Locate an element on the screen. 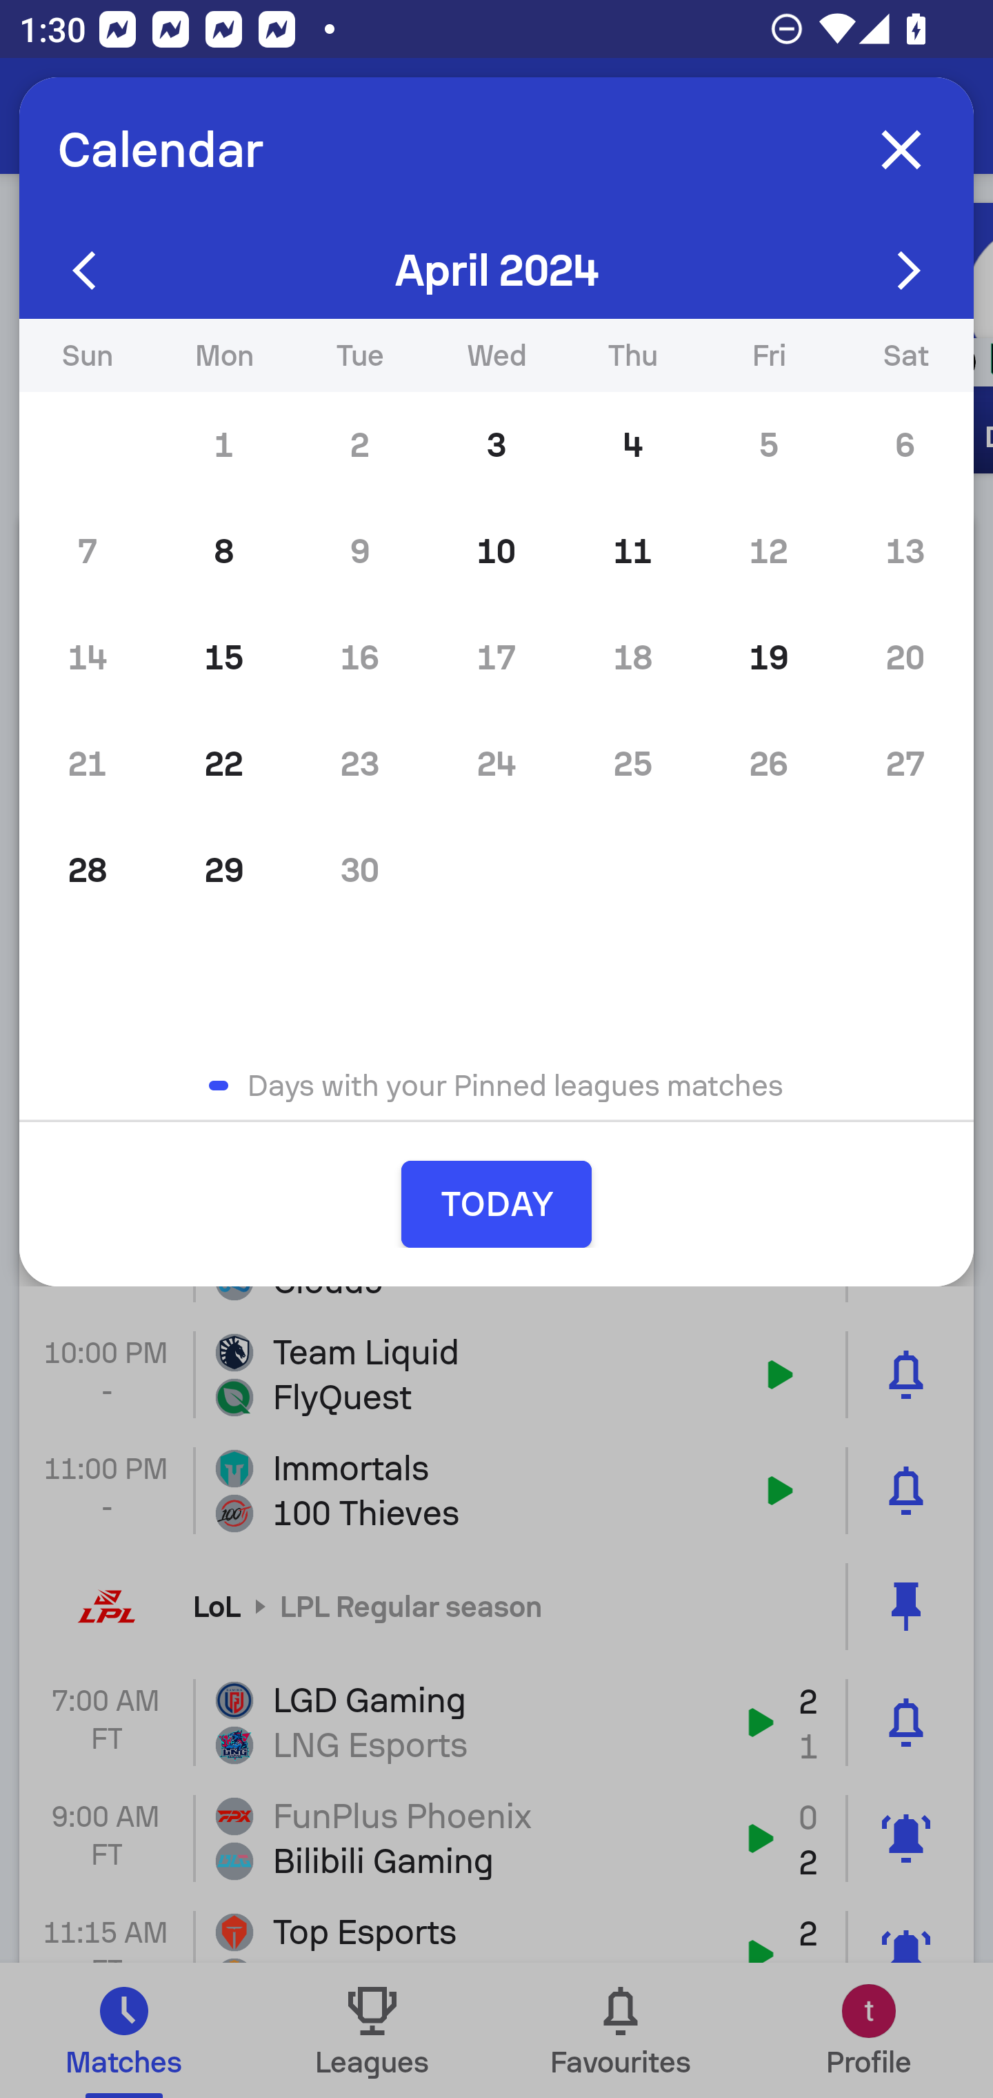 This screenshot has width=993, height=2098. 21 is located at coordinates (87, 763).